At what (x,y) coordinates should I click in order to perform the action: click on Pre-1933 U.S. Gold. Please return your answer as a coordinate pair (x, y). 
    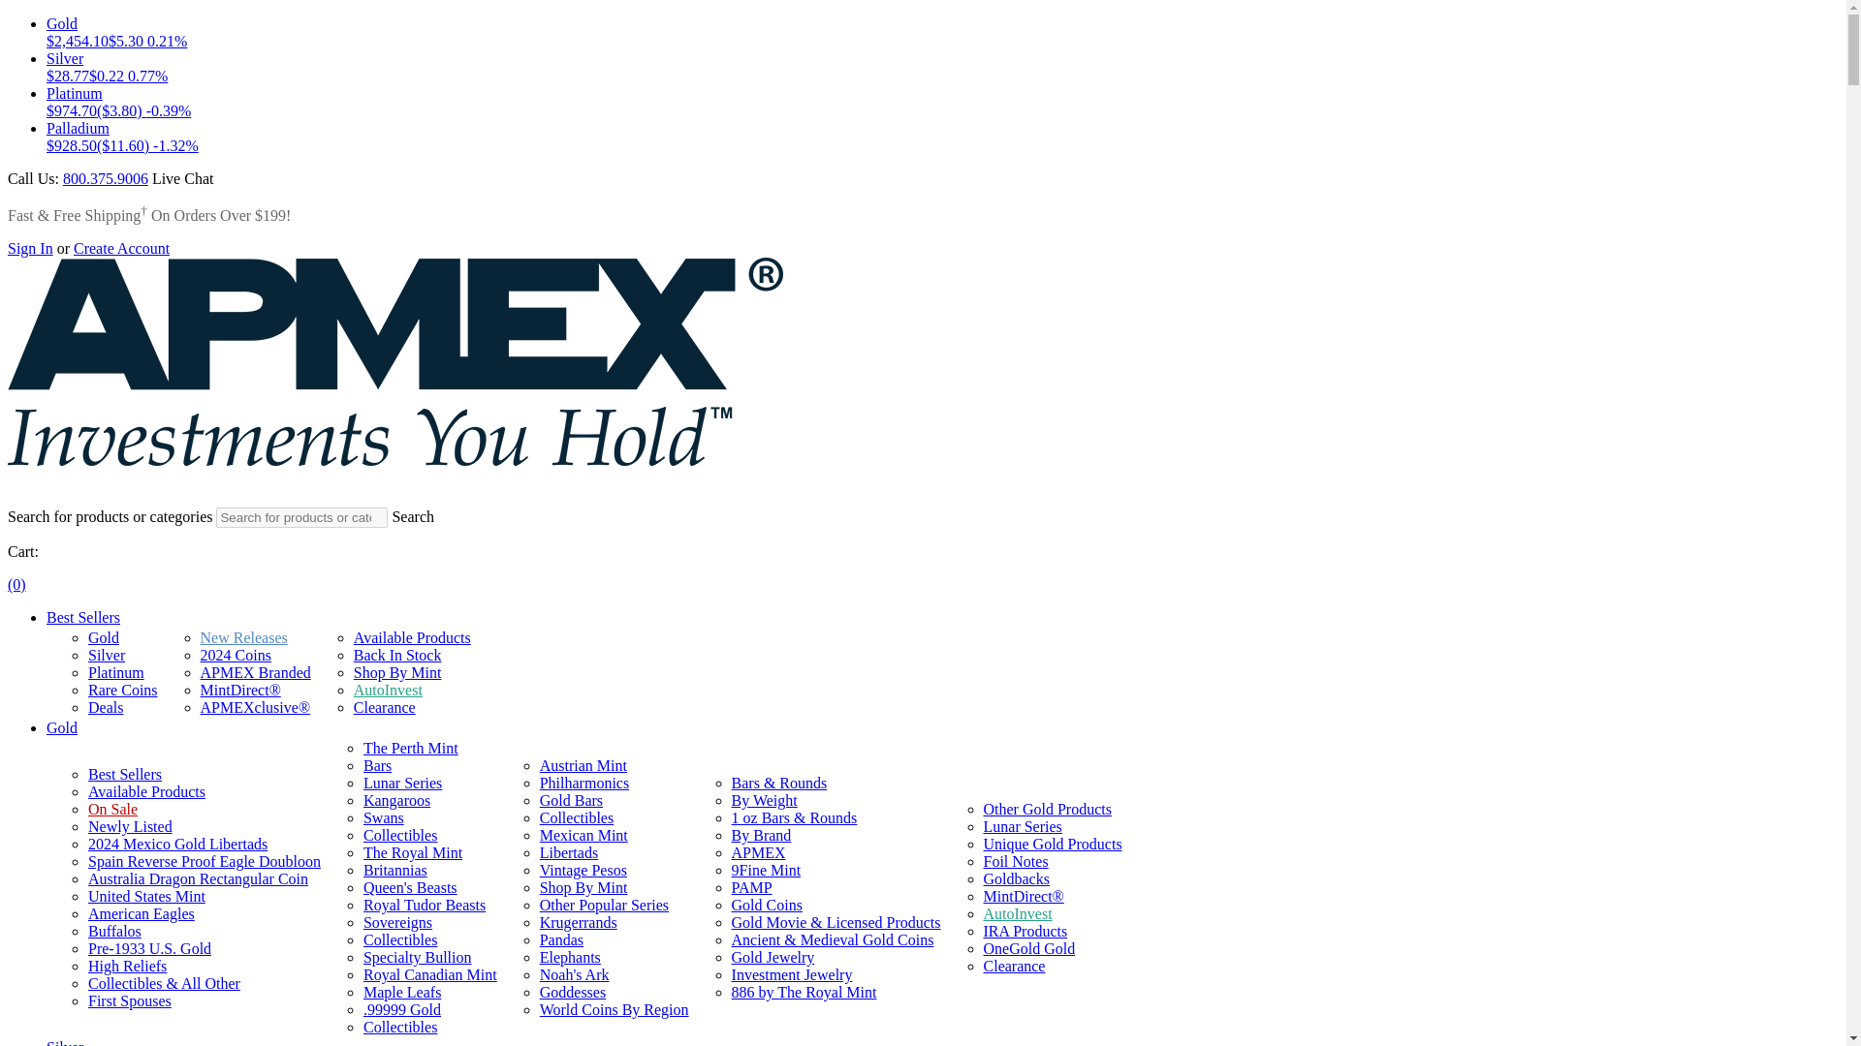
    Looking at the image, I should click on (149, 948).